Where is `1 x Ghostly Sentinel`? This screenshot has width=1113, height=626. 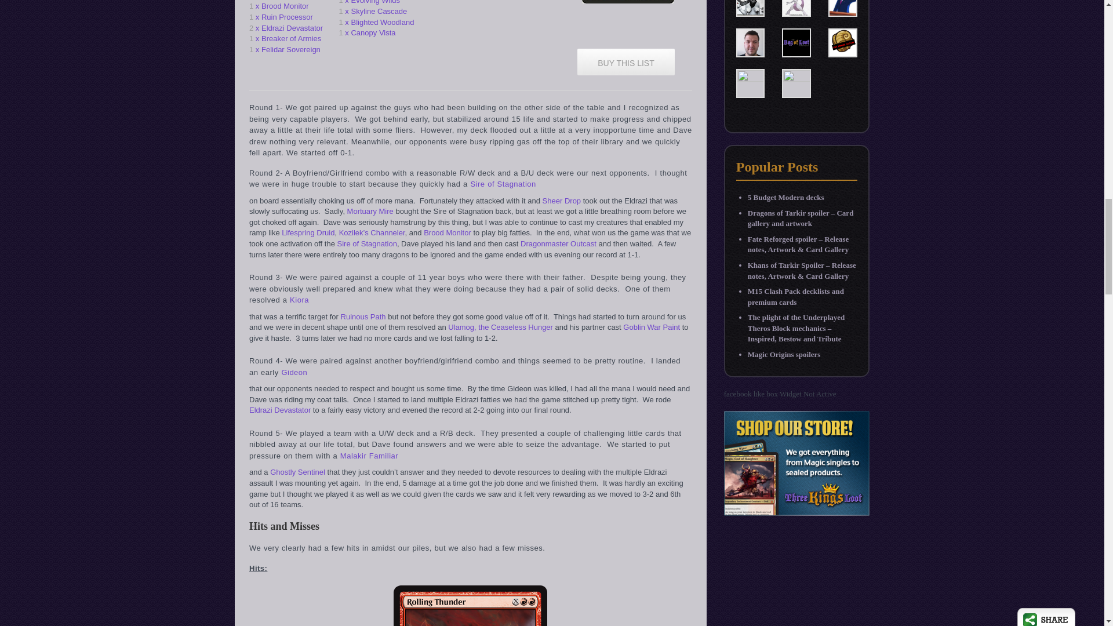
1 x Ghostly Sentinel is located at coordinates (289, 1).